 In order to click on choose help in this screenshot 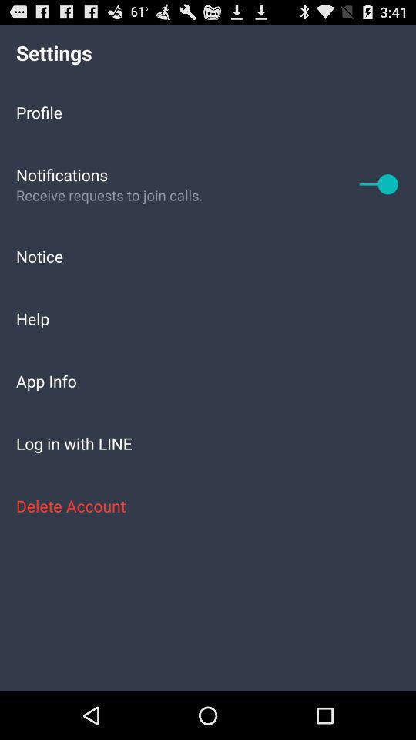, I will do `click(208, 318)`.